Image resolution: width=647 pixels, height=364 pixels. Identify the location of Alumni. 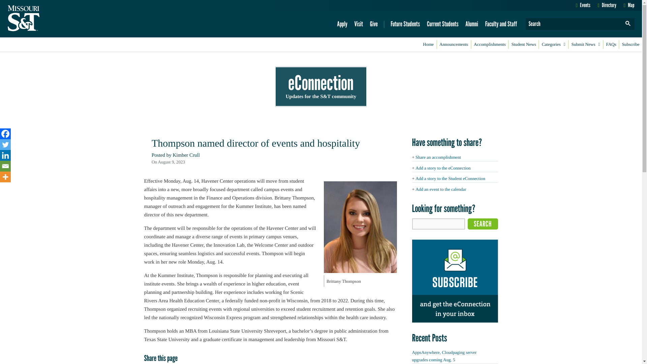
(472, 24).